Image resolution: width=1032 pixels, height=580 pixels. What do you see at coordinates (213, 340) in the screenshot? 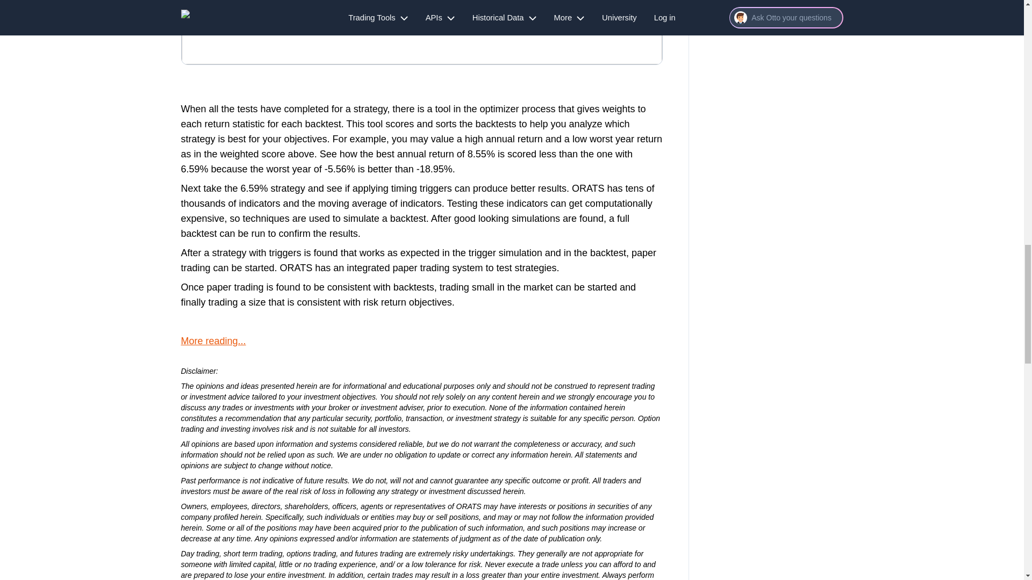
I see `More reading...` at bounding box center [213, 340].